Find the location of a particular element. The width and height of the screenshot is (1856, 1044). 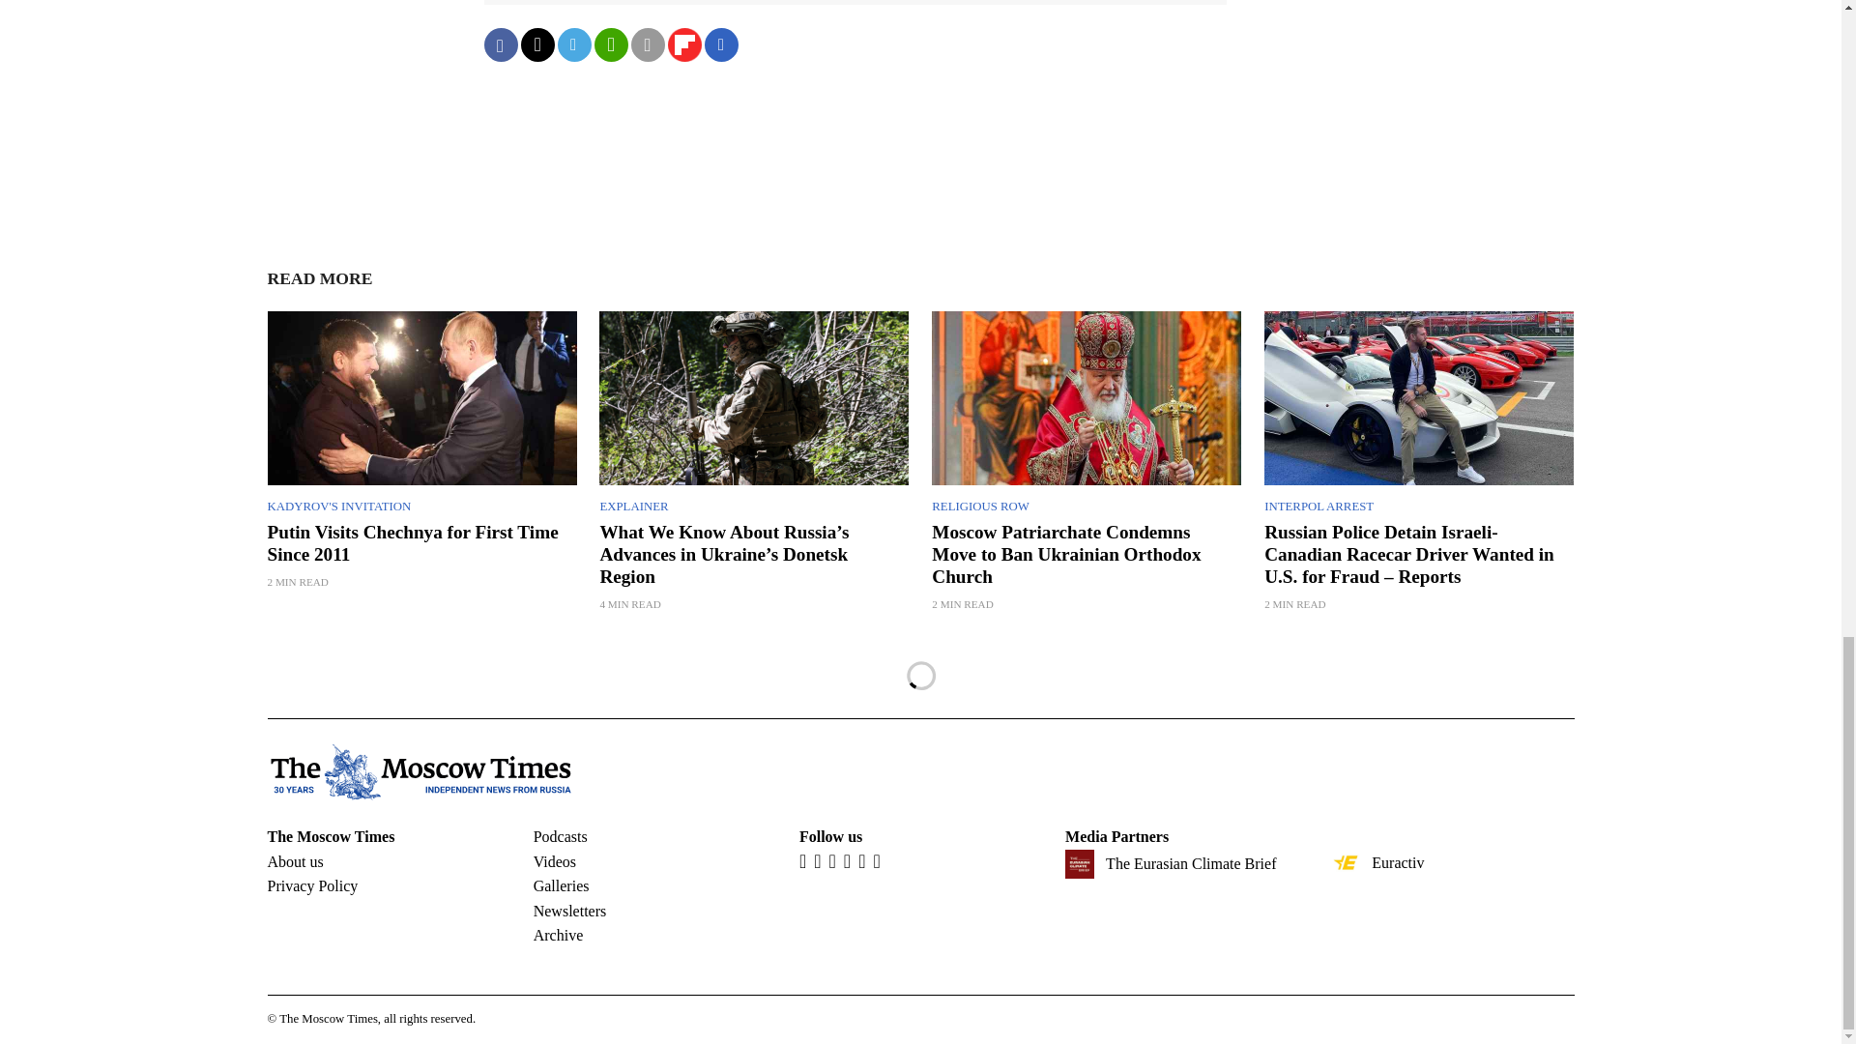

Share on Twitter is located at coordinates (536, 44).